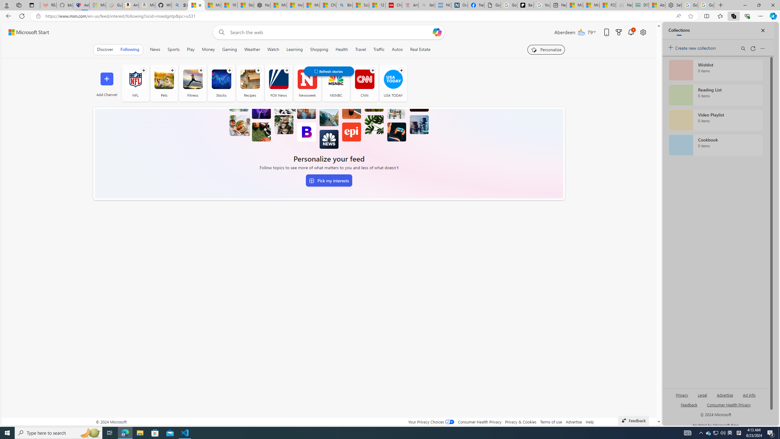 The width and height of the screenshot is (780, 439). What do you see at coordinates (25, 32) in the screenshot?
I see `Skip to footer` at bounding box center [25, 32].